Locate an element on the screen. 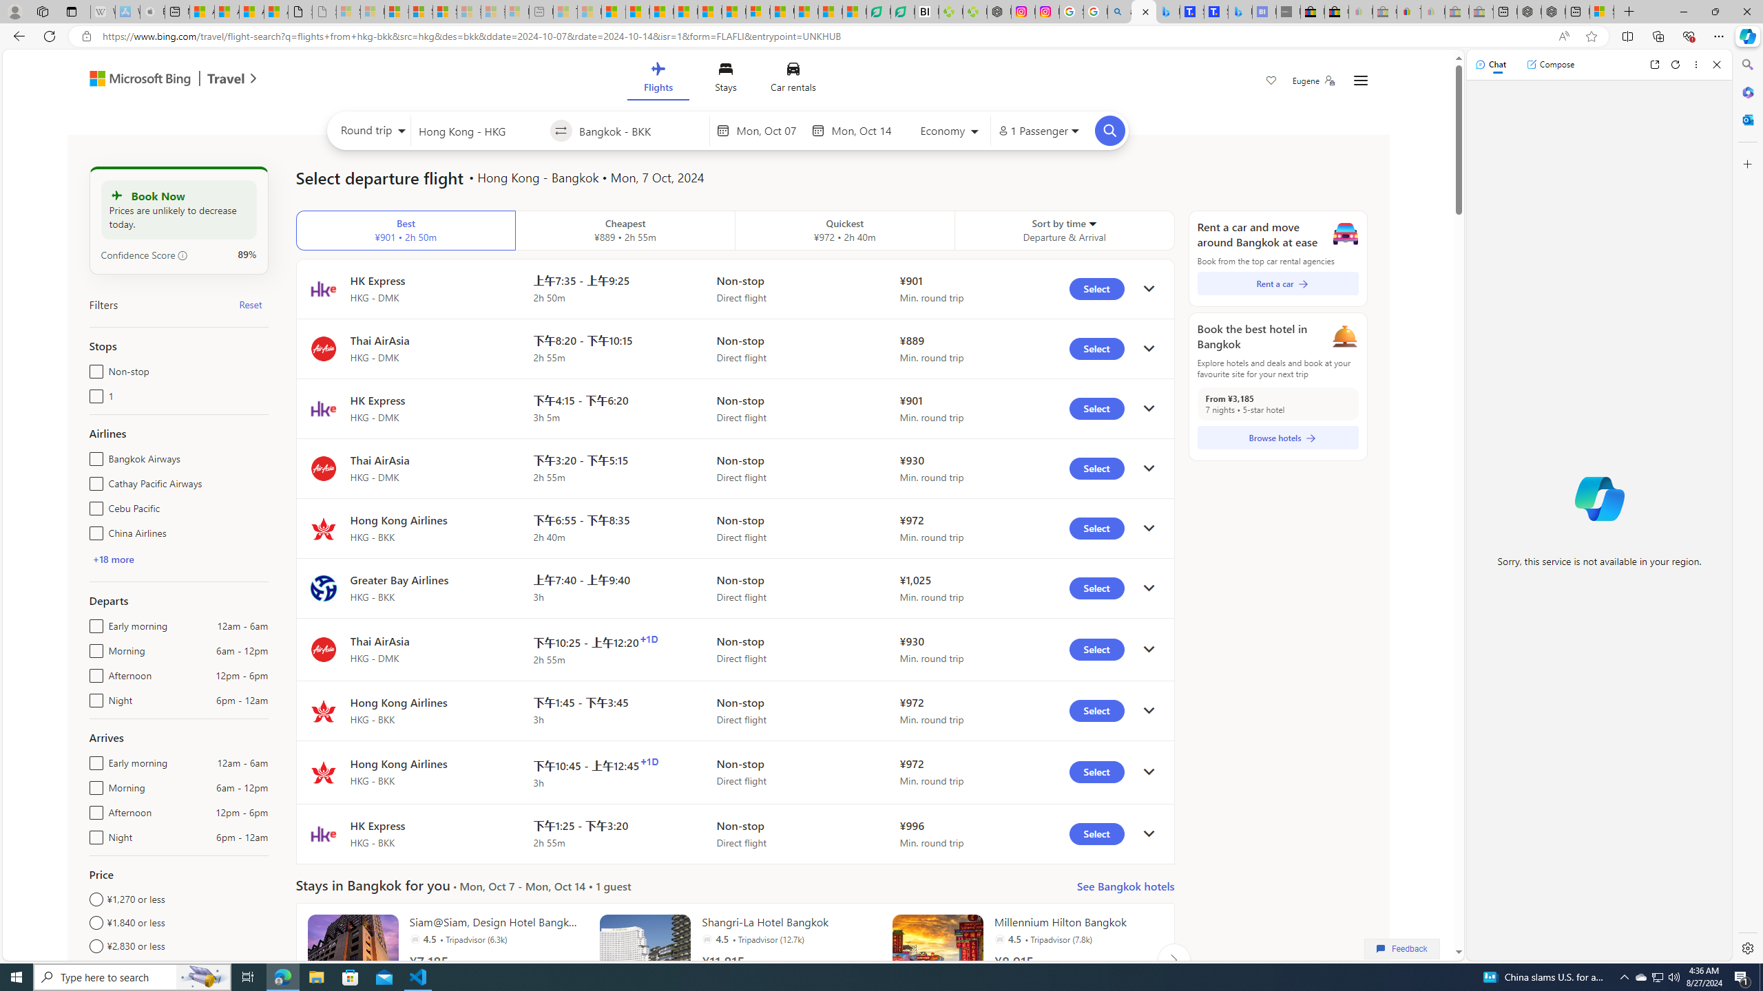  Select trip type is located at coordinates (371, 134).